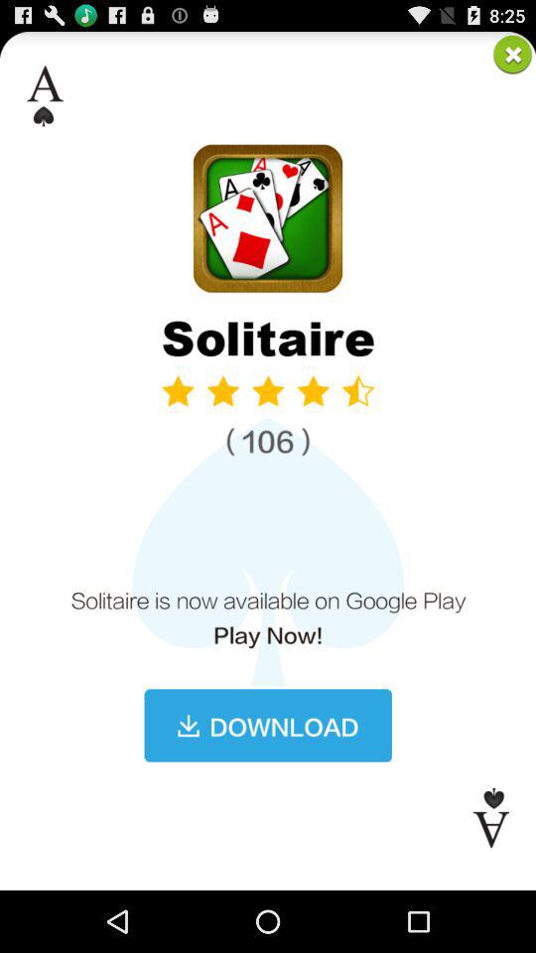  Describe the element at coordinates (512, 54) in the screenshot. I see `go to close` at that location.